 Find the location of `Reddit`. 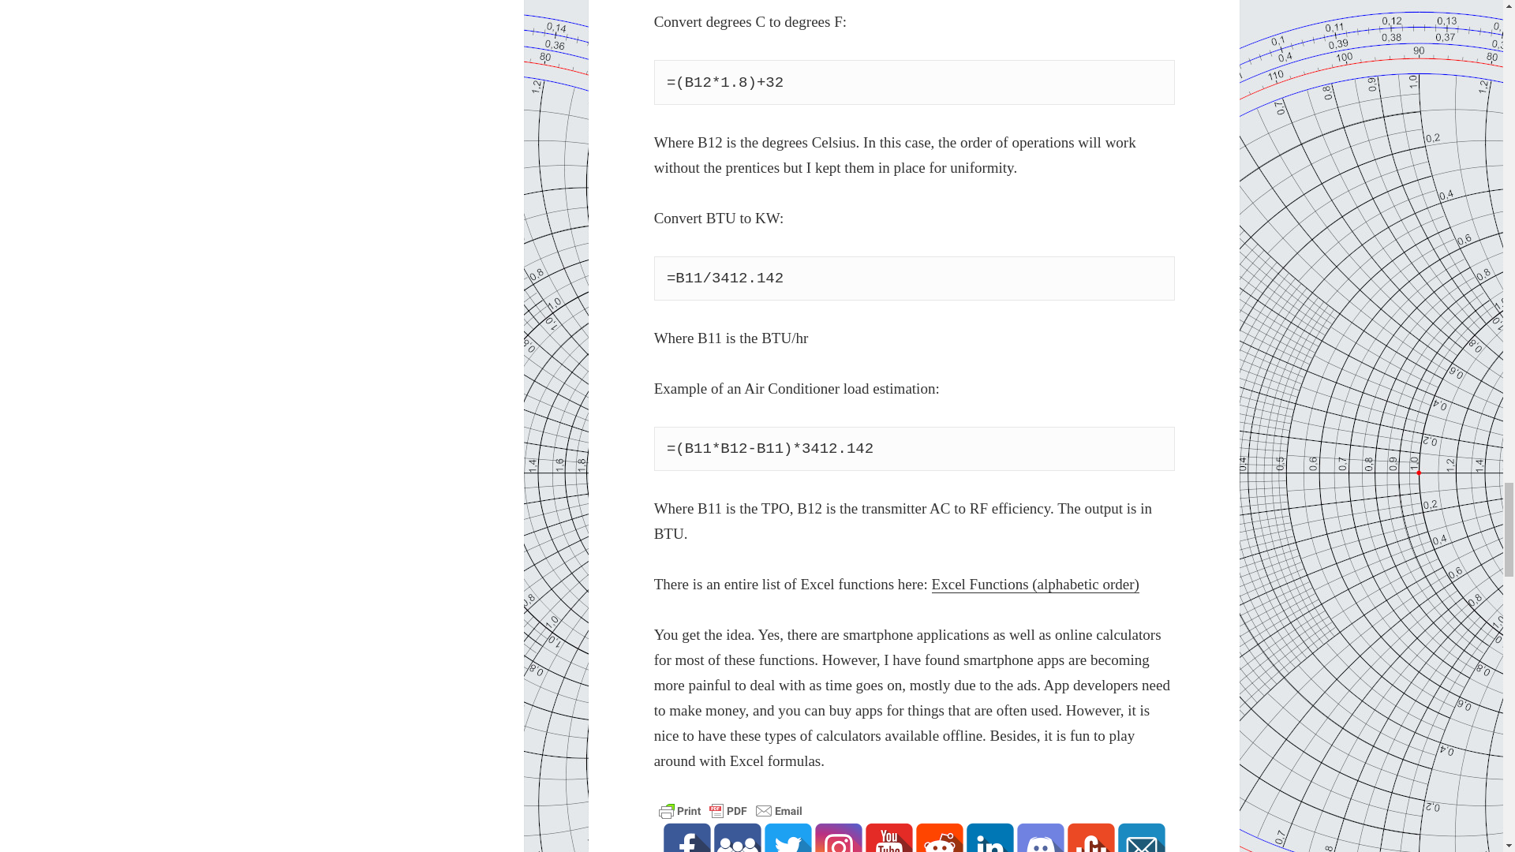

Reddit is located at coordinates (940, 838).